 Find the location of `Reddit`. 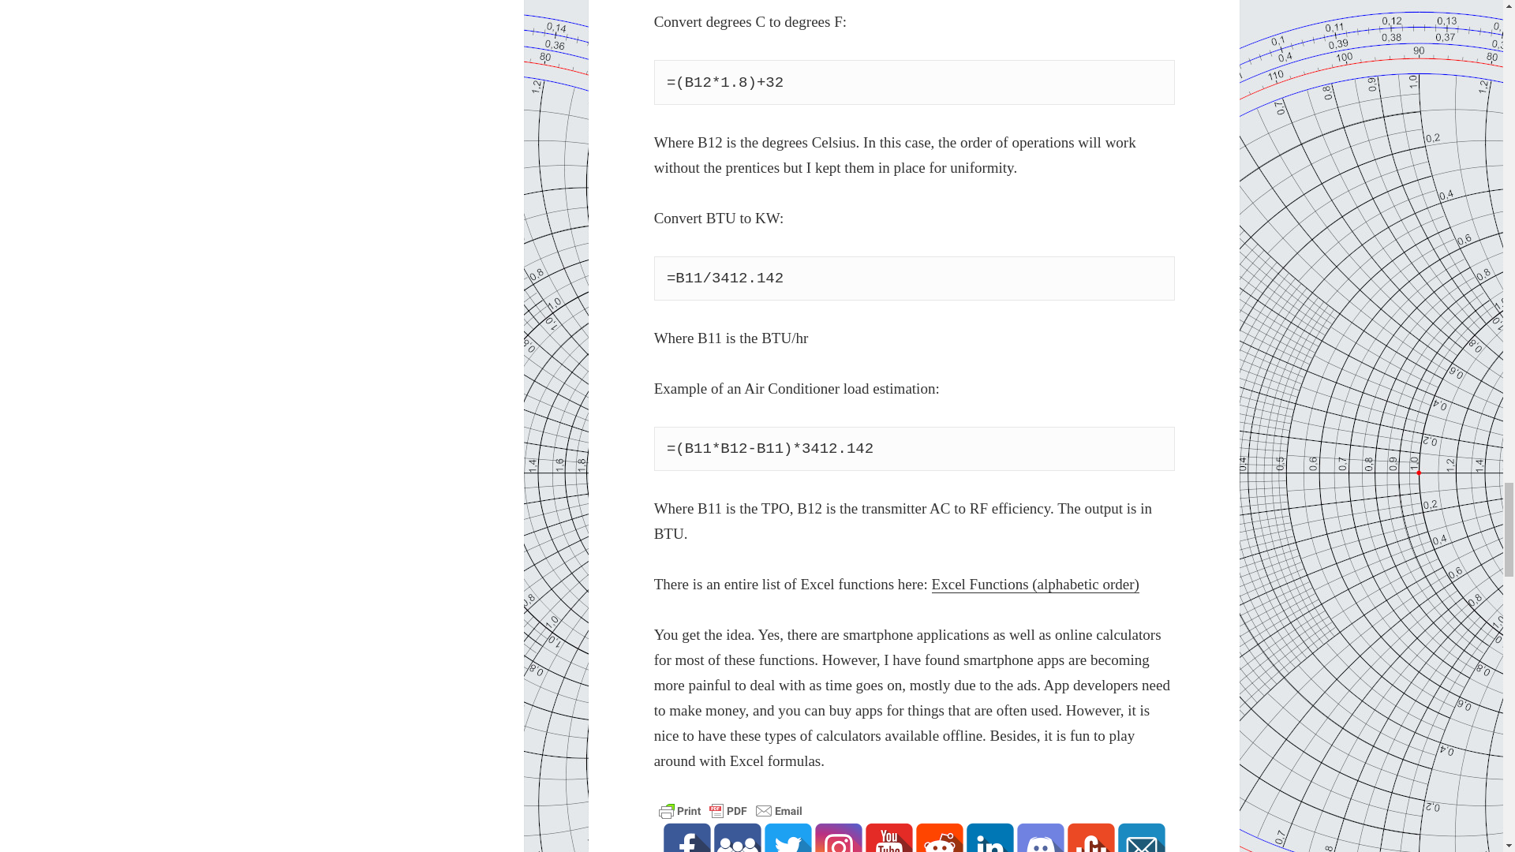

Reddit is located at coordinates (940, 838).